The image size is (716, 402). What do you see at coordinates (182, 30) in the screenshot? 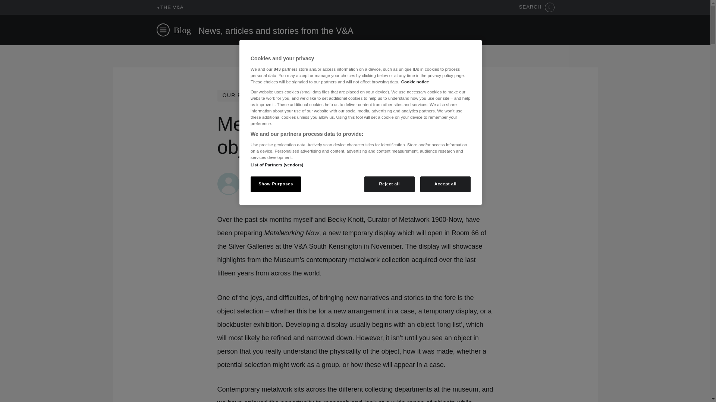
I see `Blog` at bounding box center [182, 30].